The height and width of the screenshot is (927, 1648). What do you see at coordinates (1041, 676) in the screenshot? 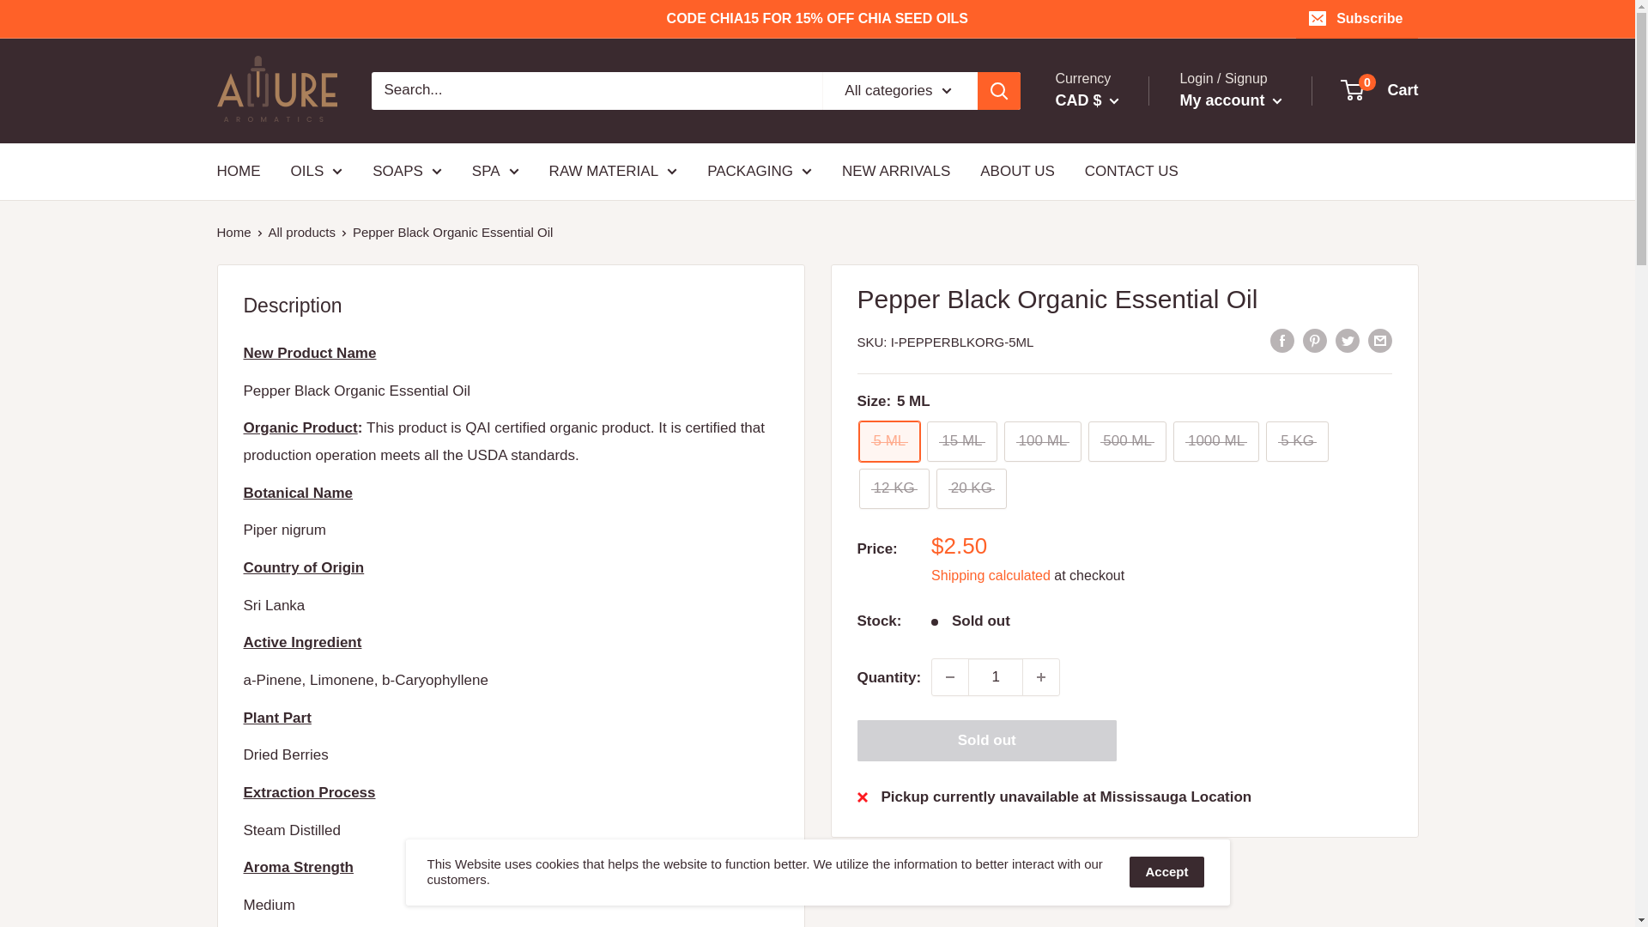
I see `Increase quantity by 1` at bounding box center [1041, 676].